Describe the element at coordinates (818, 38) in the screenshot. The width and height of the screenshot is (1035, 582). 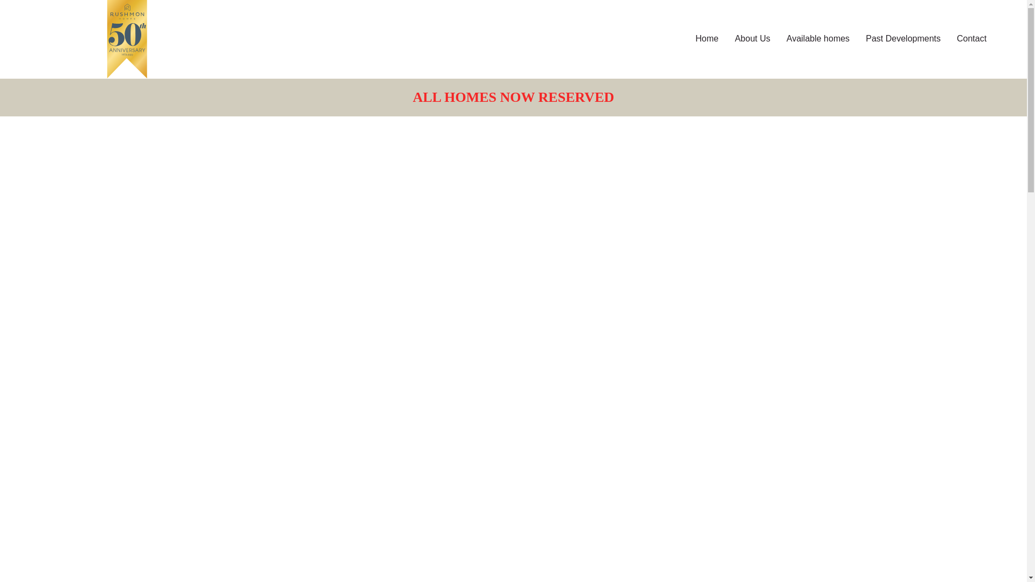
I see `Available homes` at that location.